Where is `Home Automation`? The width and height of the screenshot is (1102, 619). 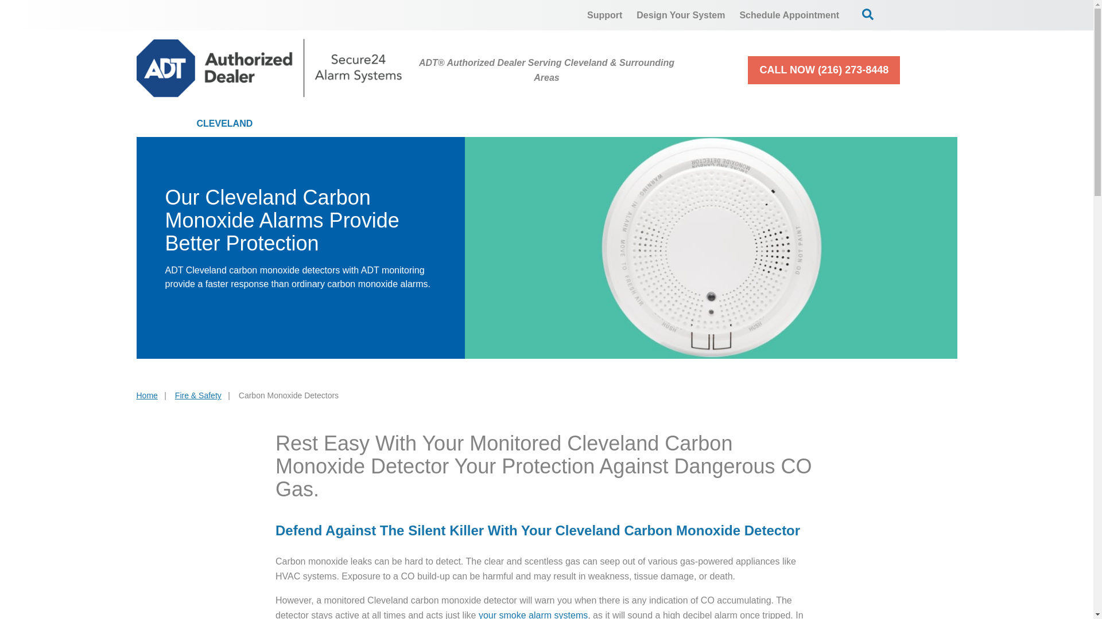
Home Automation is located at coordinates (572, 124).